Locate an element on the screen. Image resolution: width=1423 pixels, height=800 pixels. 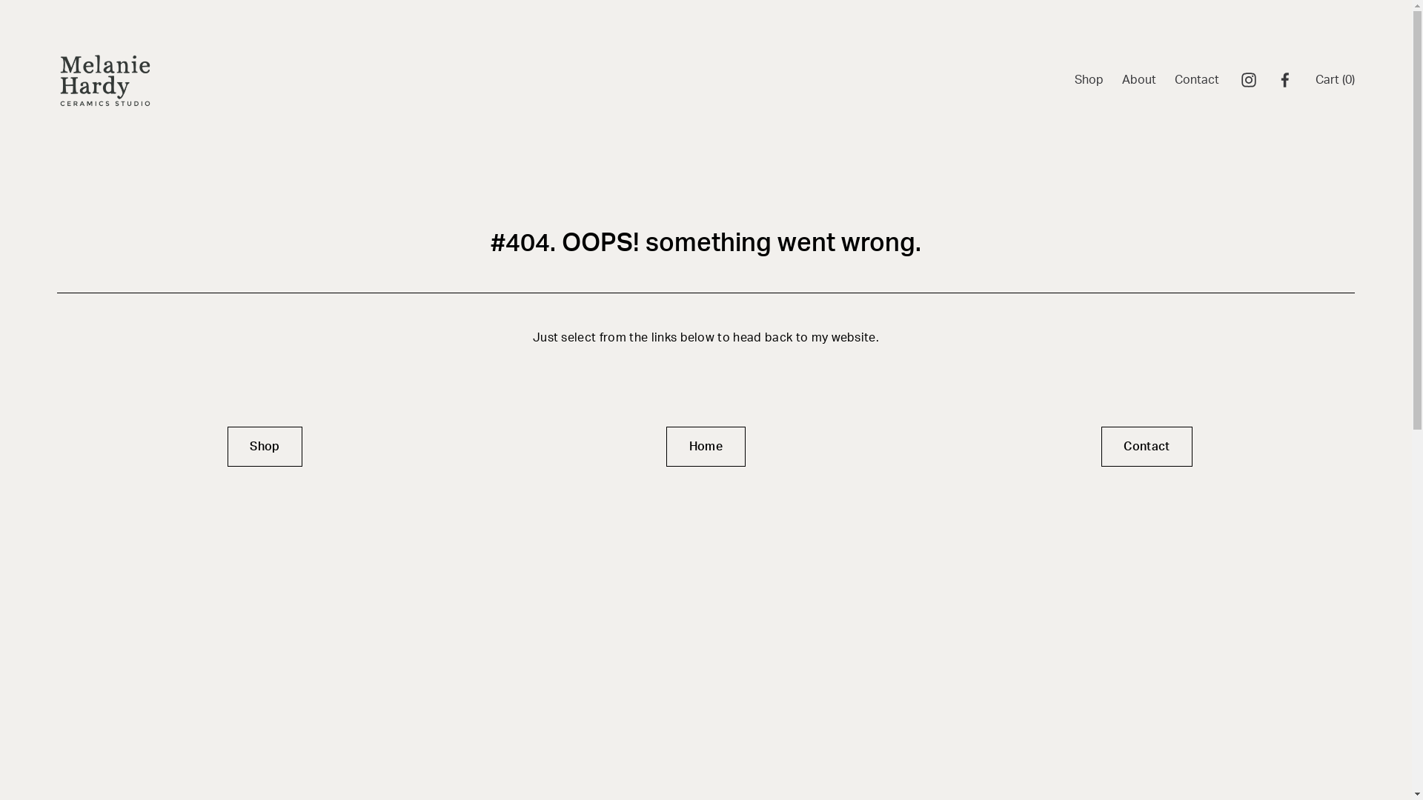
Cart (0) is located at coordinates (1336, 80).